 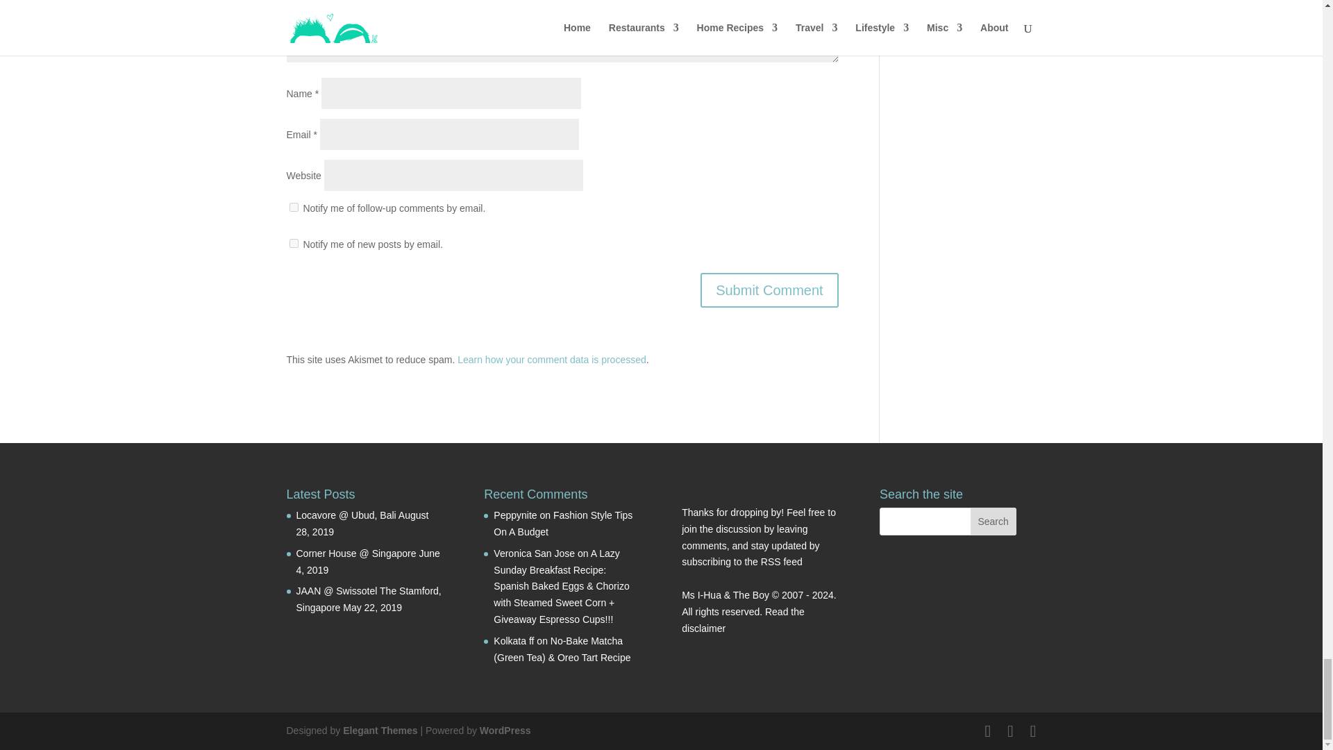 What do you see at coordinates (769, 290) in the screenshot?
I see `Submit Comment` at bounding box center [769, 290].